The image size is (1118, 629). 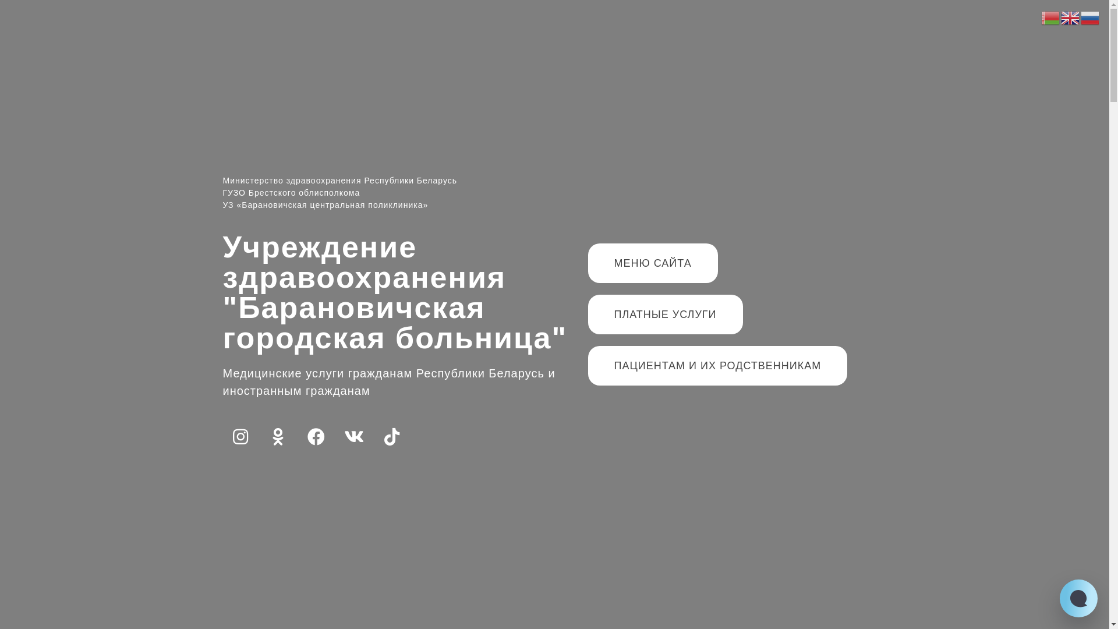 What do you see at coordinates (1071, 17) in the screenshot?
I see `English` at bounding box center [1071, 17].